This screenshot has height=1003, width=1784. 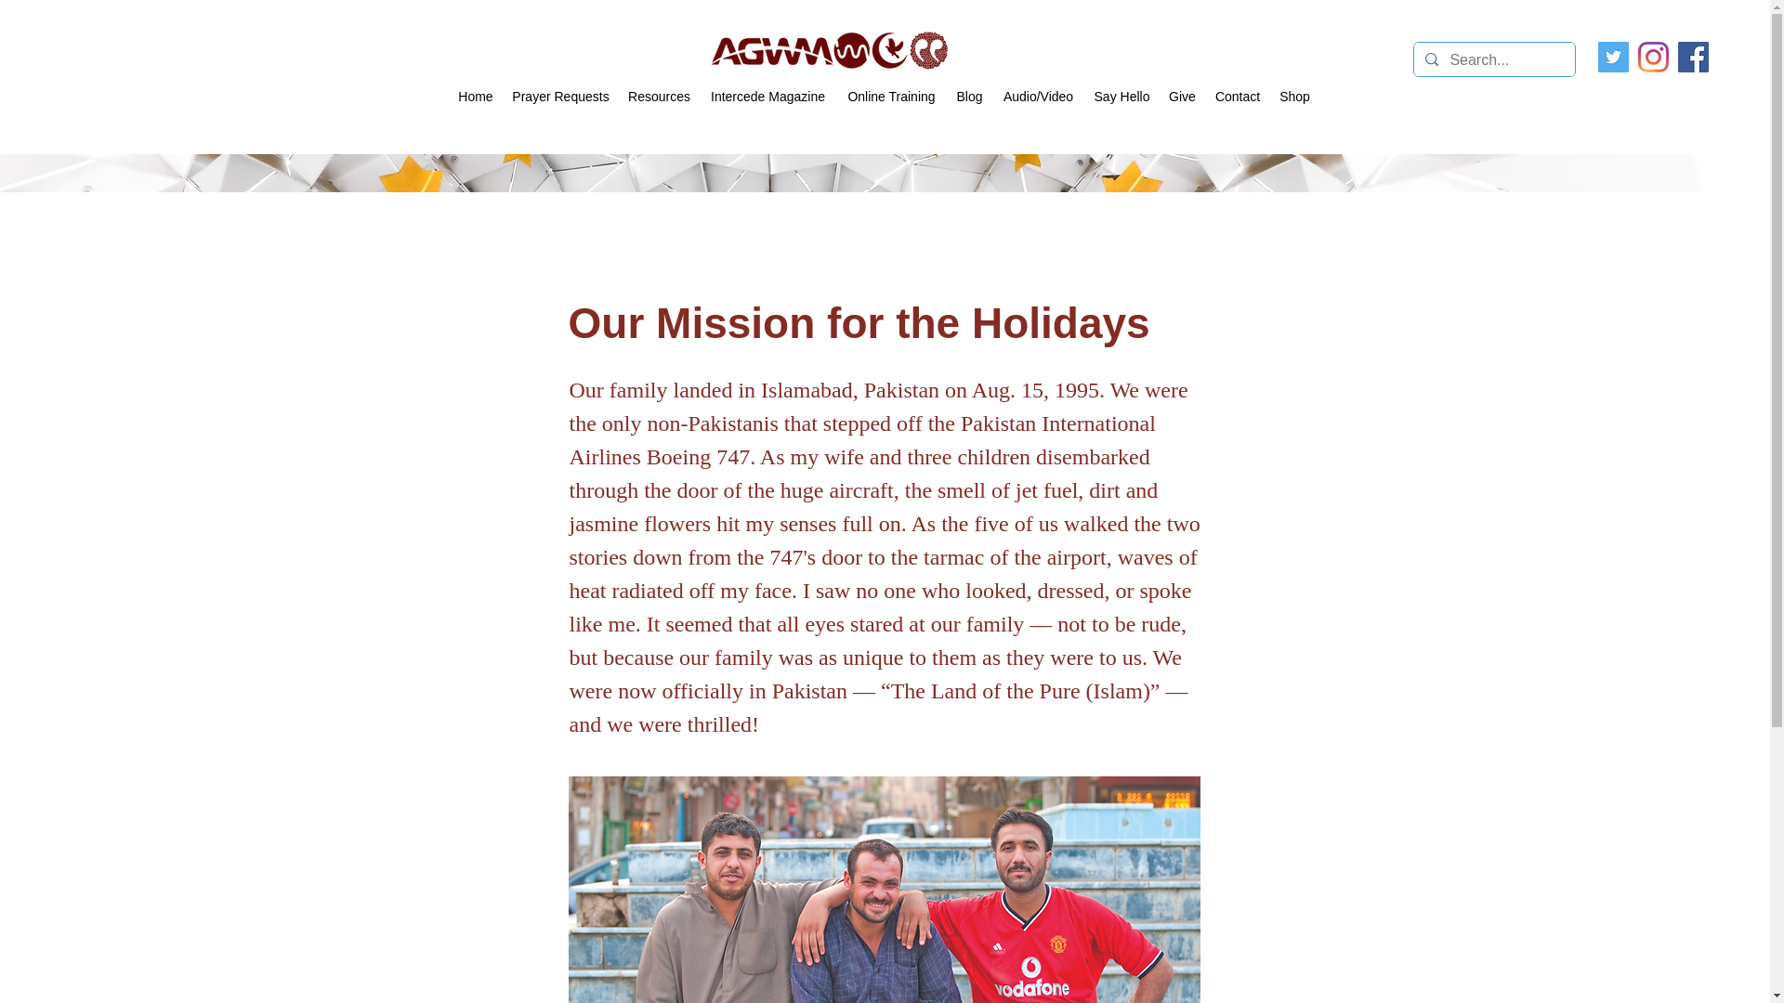 What do you see at coordinates (659, 97) in the screenshot?
I see `Resources` at bounding box center [659, 97].